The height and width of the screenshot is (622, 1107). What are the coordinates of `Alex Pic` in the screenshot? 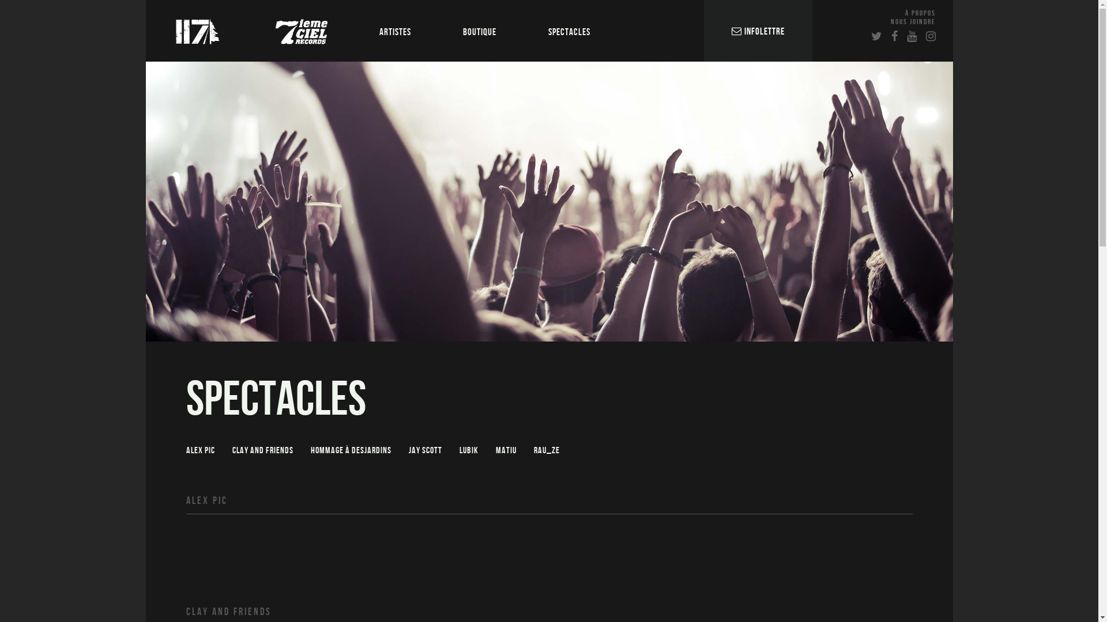 It's located at (200, 451).